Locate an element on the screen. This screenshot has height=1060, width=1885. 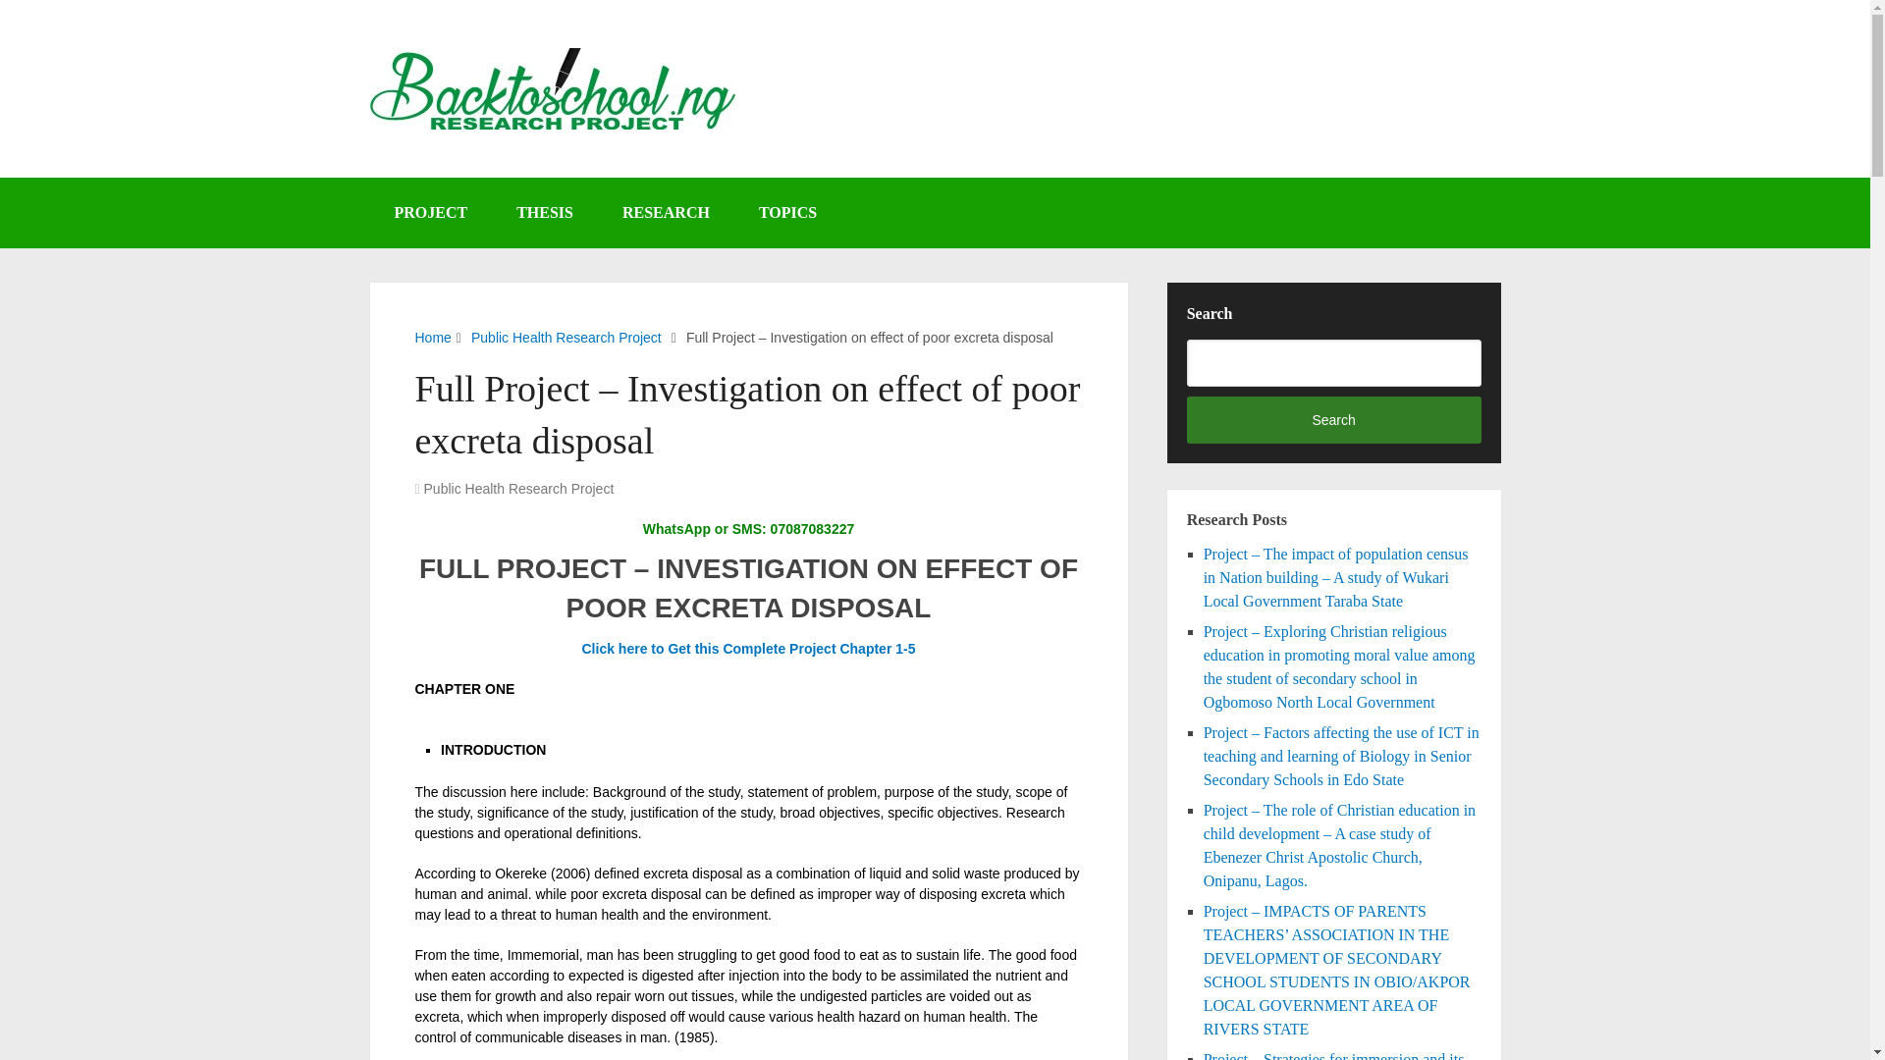
Home is located at coordinates (432, 338).